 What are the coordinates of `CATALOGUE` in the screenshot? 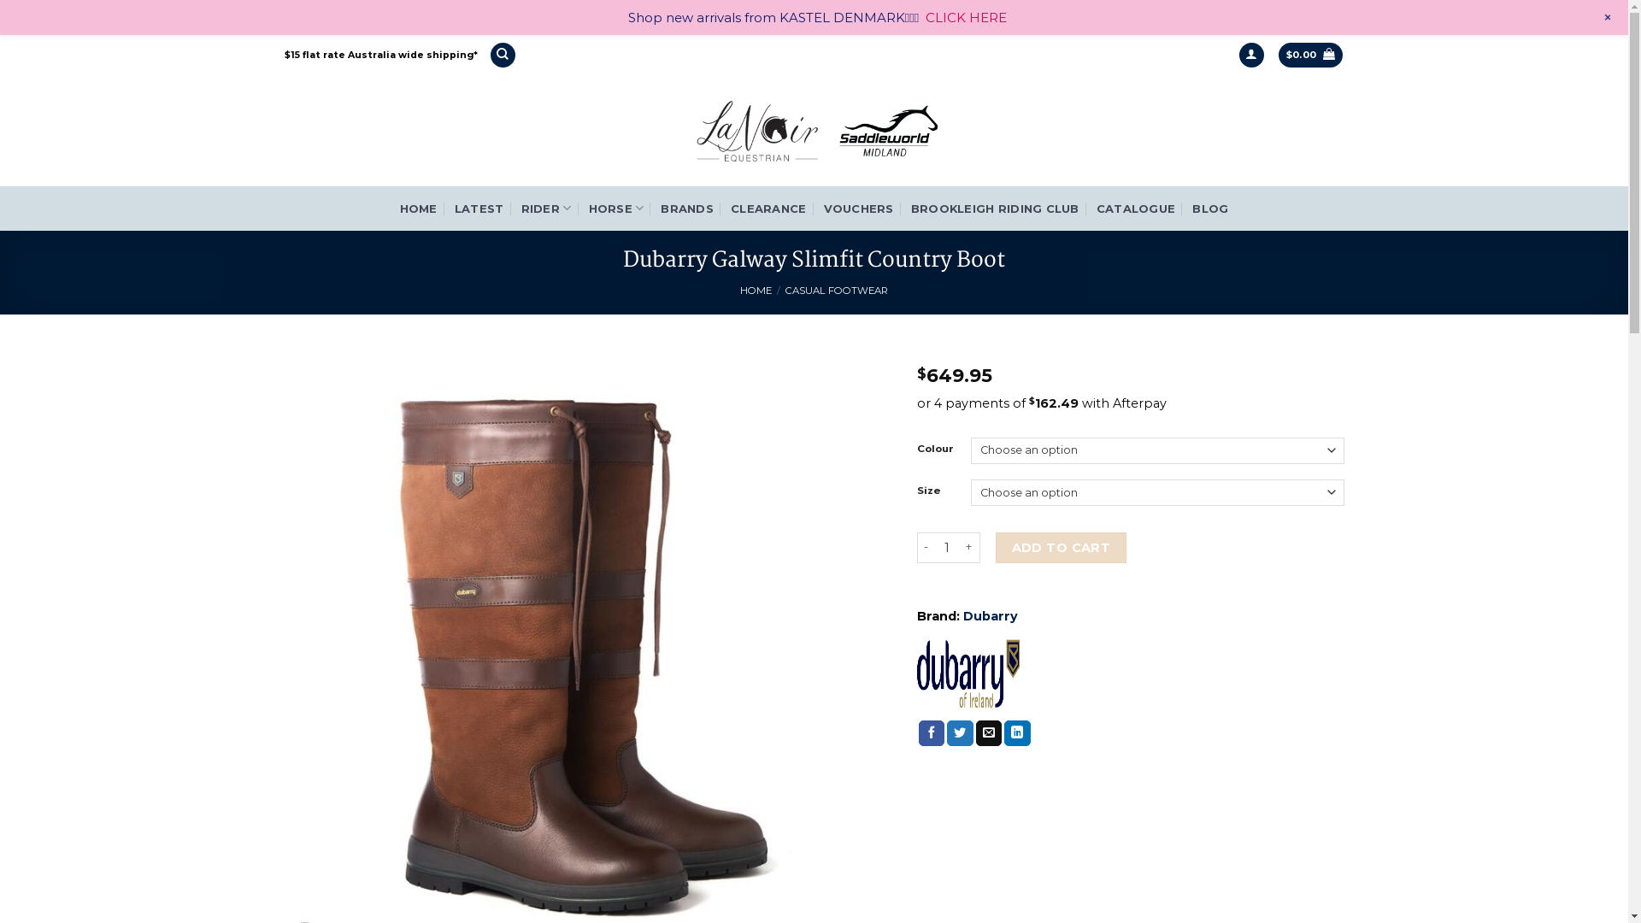 It's located at (1136, 209).